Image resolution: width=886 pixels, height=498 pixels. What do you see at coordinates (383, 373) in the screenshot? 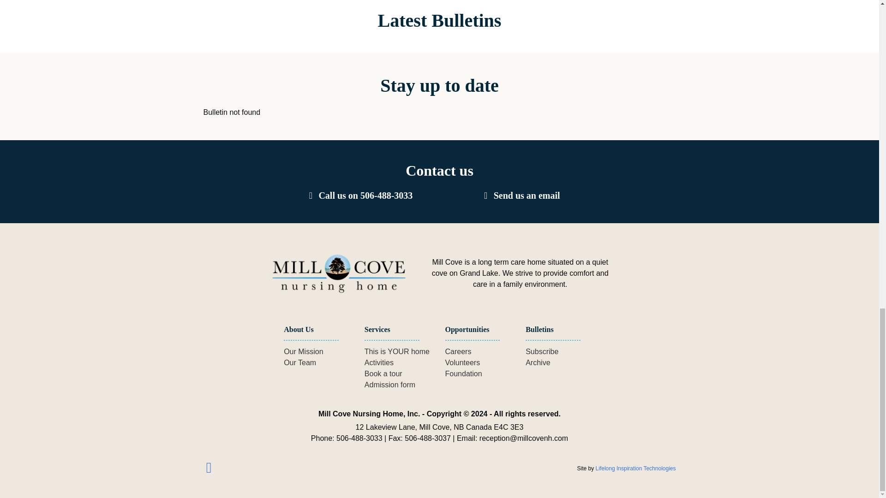
I see `Book a tour` at bounding box center [383, 373].